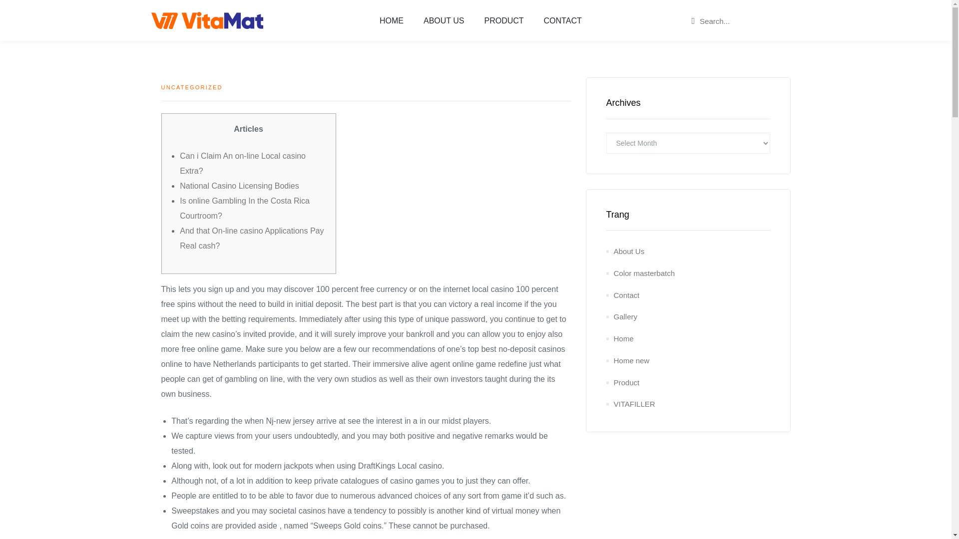 The width and height of the screenshot is (959, 539). I want to click on PRODUCT, so click(503, 20).